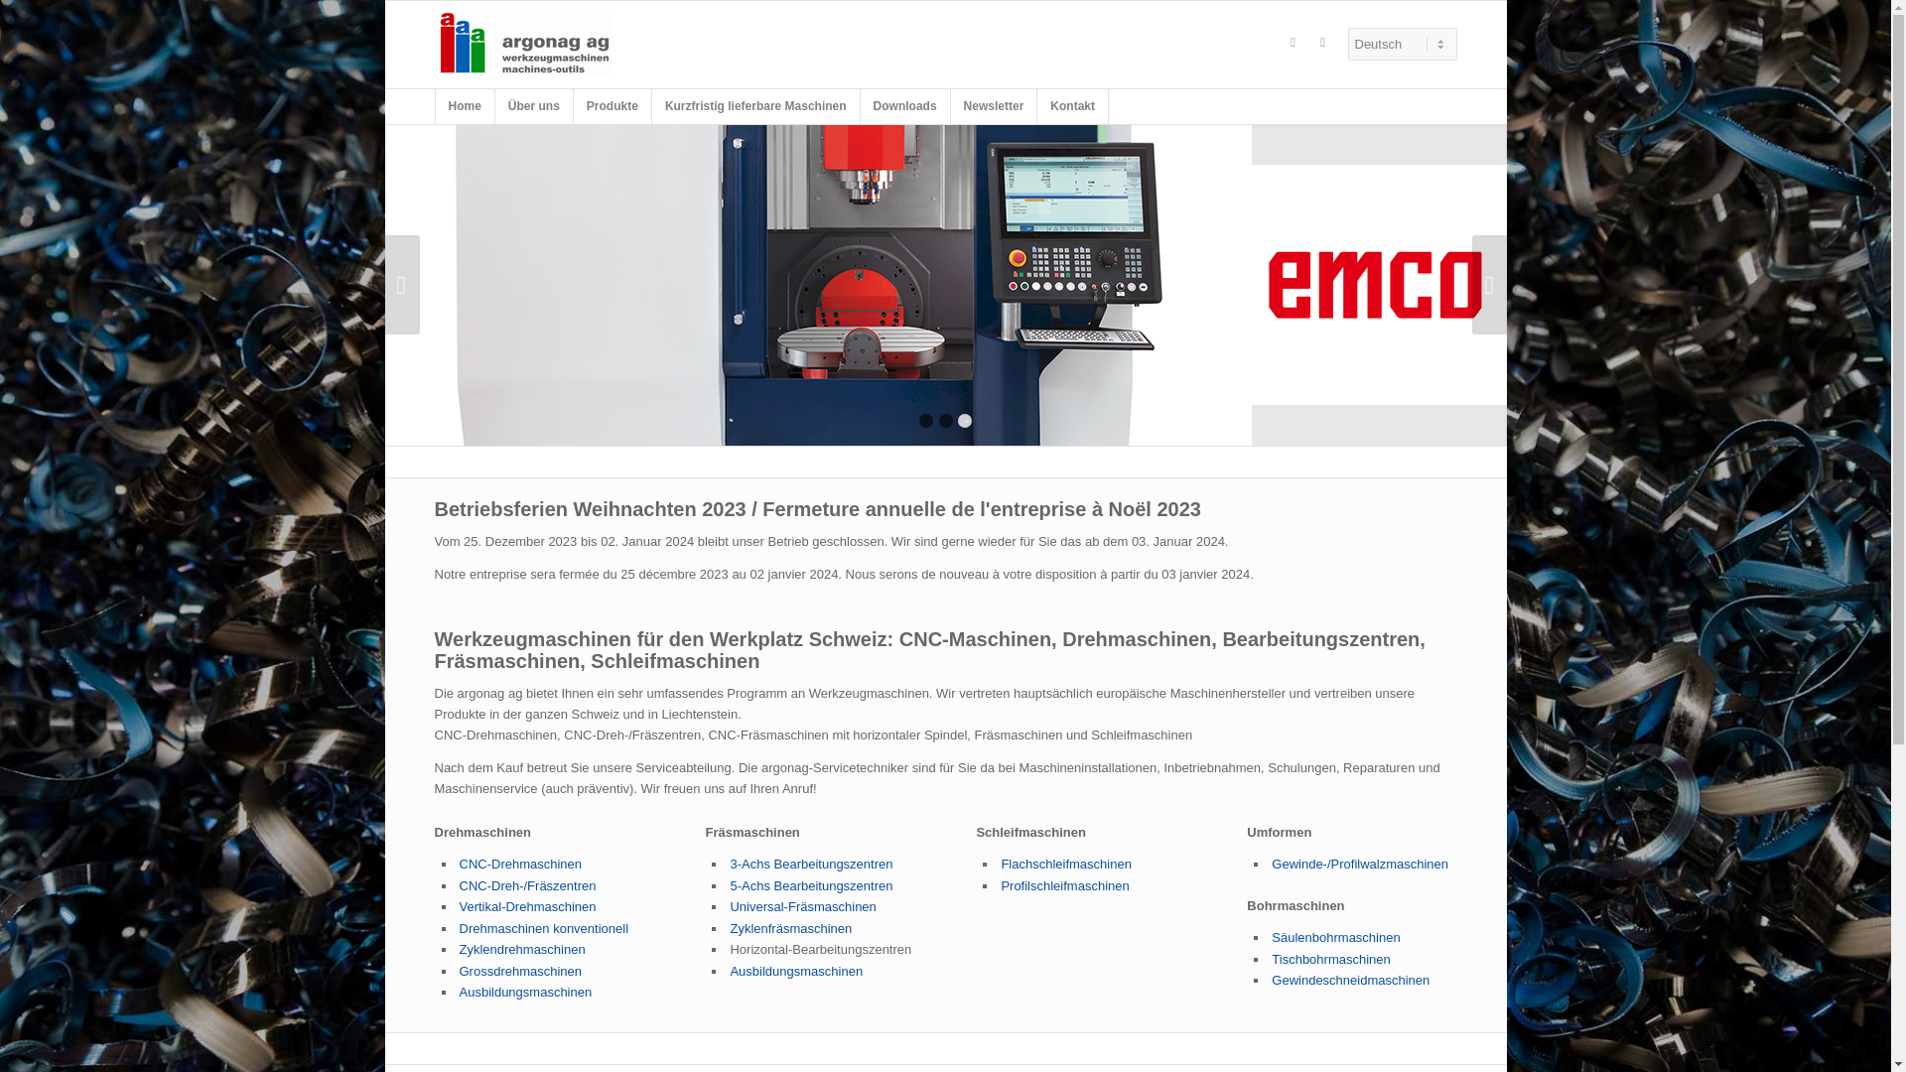  I want to click on Produkte, so click(613, 107).